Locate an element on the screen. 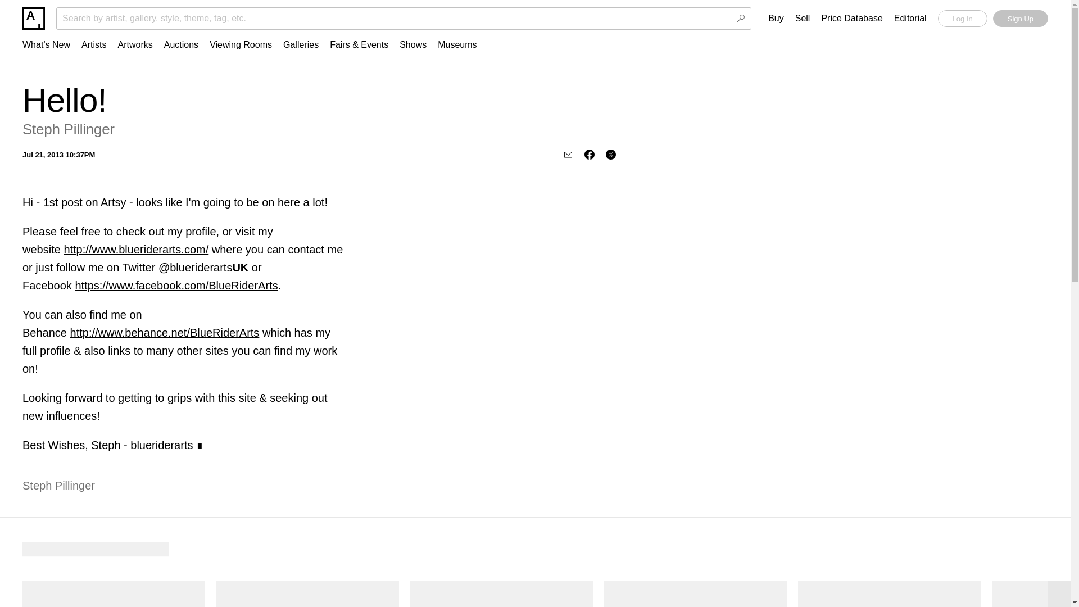  Auctions is located at coordinates (181, 44).